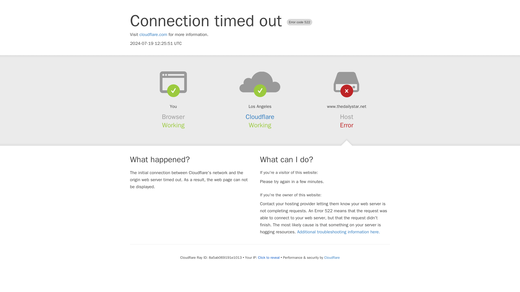 This screenshot has height=292, width=520. Describe the element at coordinates (269, 257) in the screenshot. I see `Click to reveal` at that location.